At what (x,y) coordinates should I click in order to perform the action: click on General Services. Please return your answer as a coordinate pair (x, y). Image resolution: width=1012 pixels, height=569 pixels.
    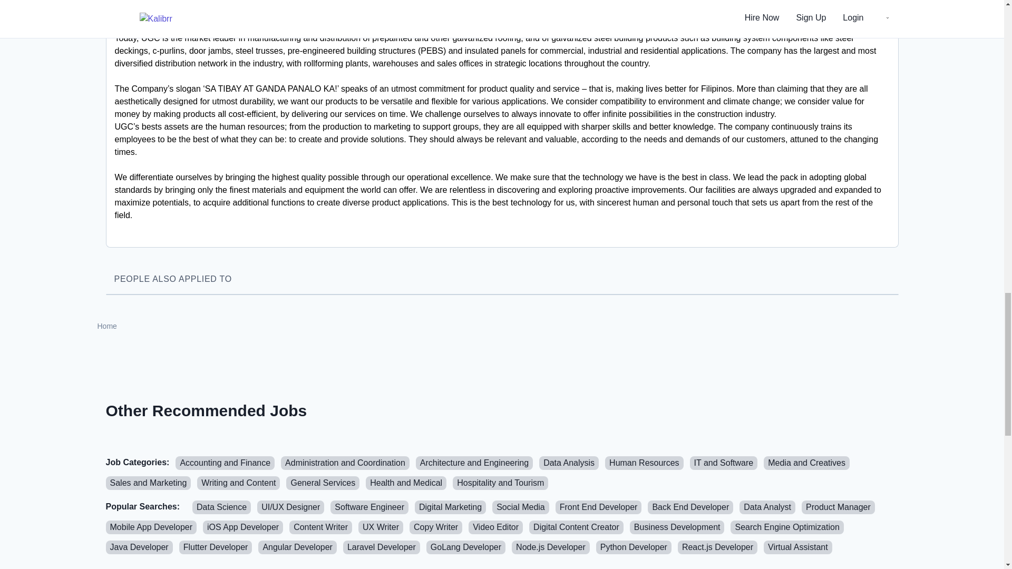
    Looking at the image, I should click on (323, 483).